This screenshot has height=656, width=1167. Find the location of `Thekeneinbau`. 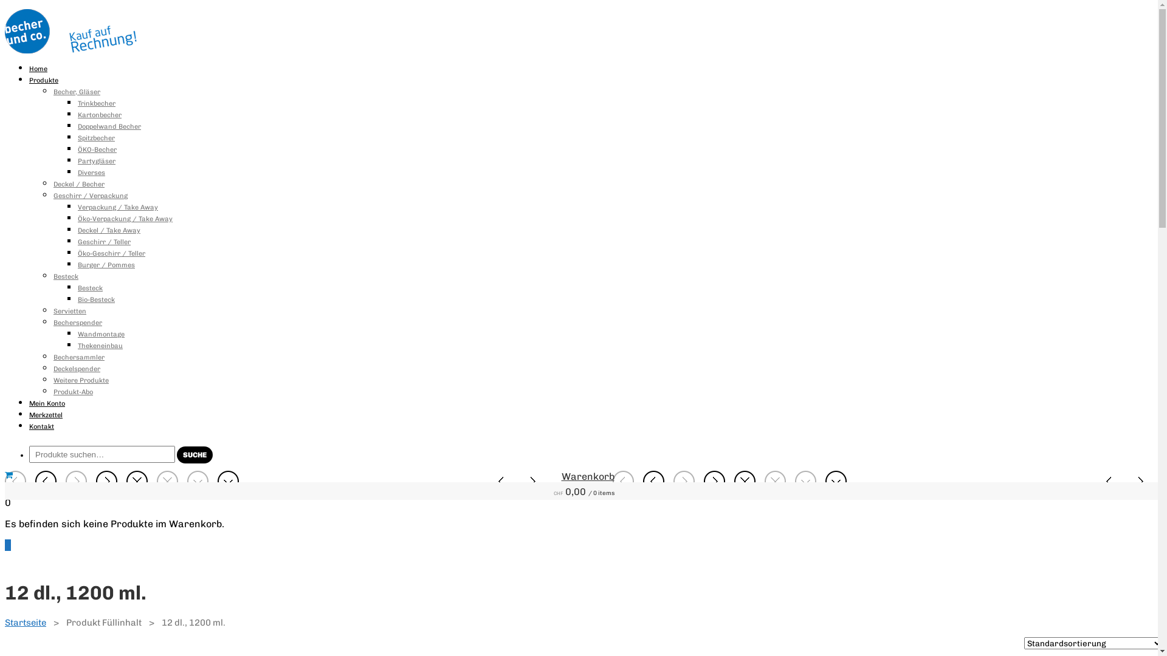

Thekeneinbau is located at coordinates (100, 346).